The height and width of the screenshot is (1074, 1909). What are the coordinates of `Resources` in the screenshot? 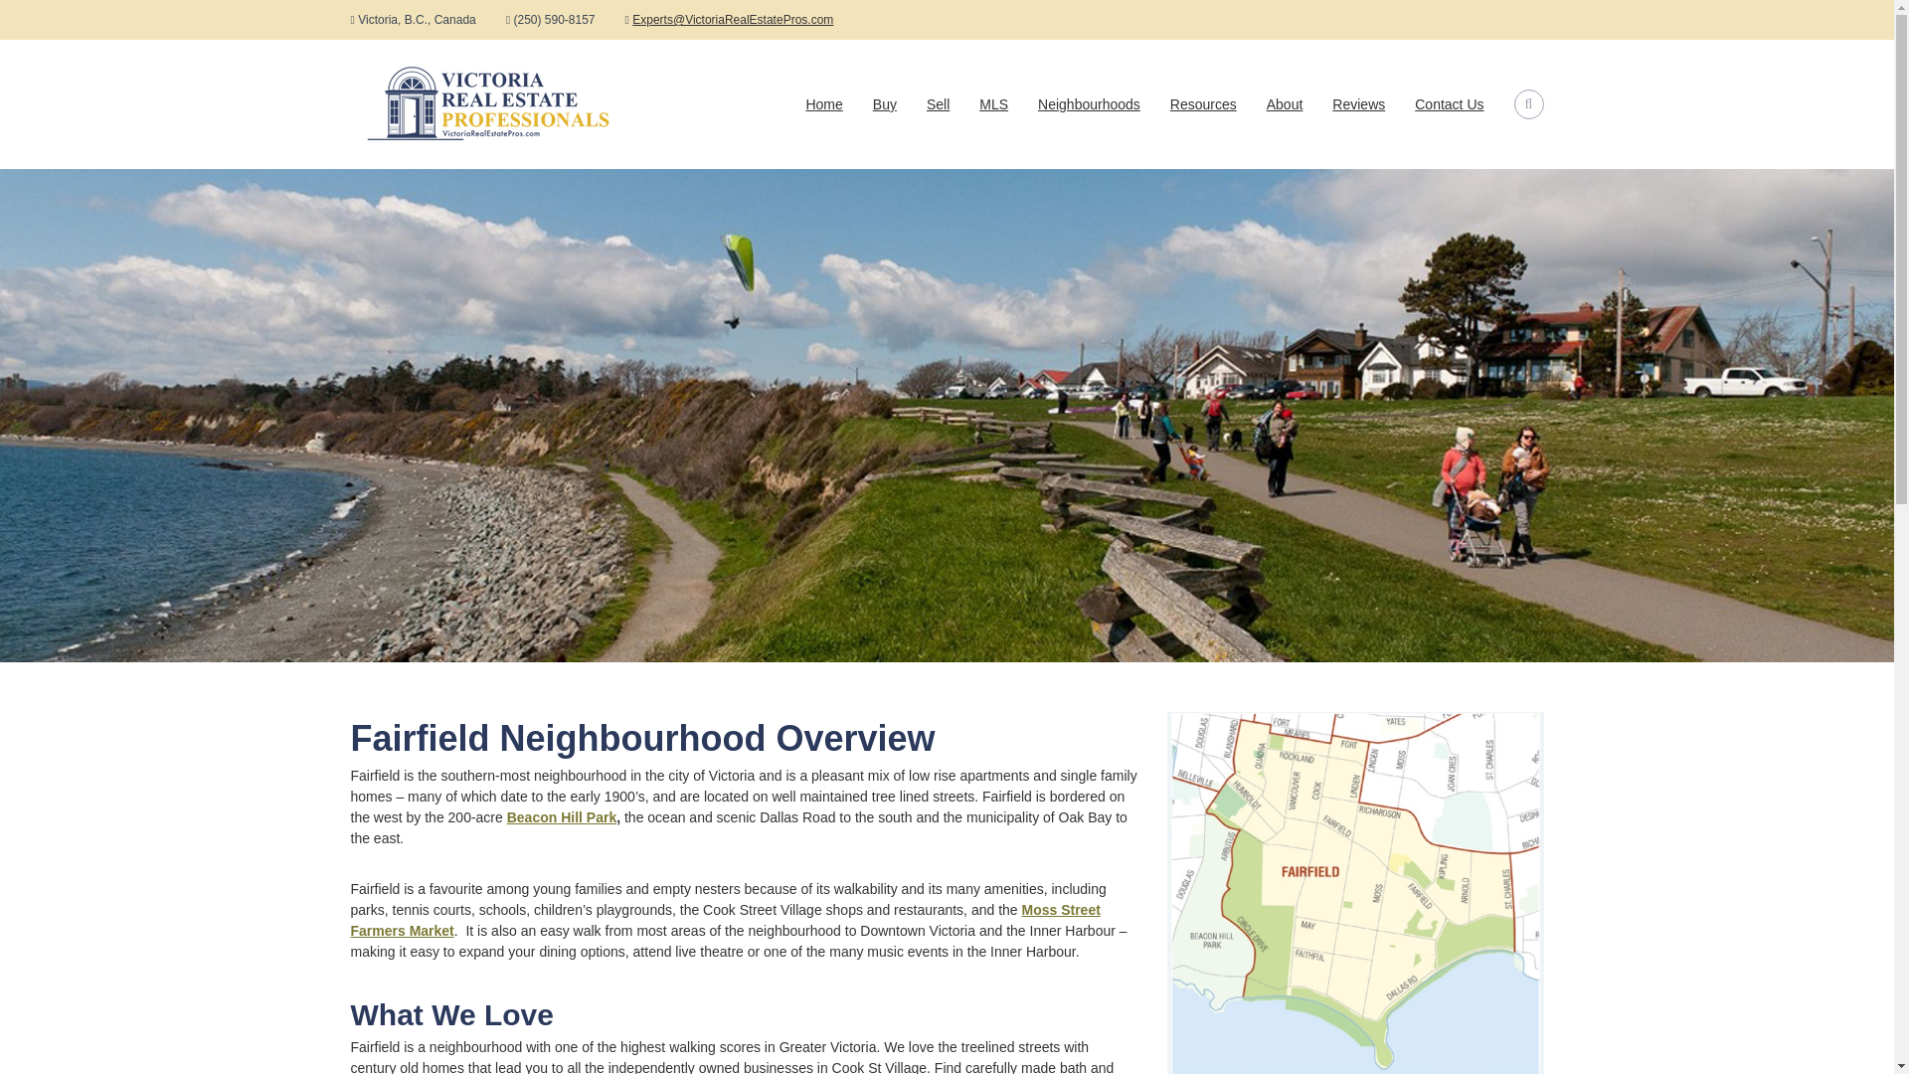 It's located at (1203, 104).